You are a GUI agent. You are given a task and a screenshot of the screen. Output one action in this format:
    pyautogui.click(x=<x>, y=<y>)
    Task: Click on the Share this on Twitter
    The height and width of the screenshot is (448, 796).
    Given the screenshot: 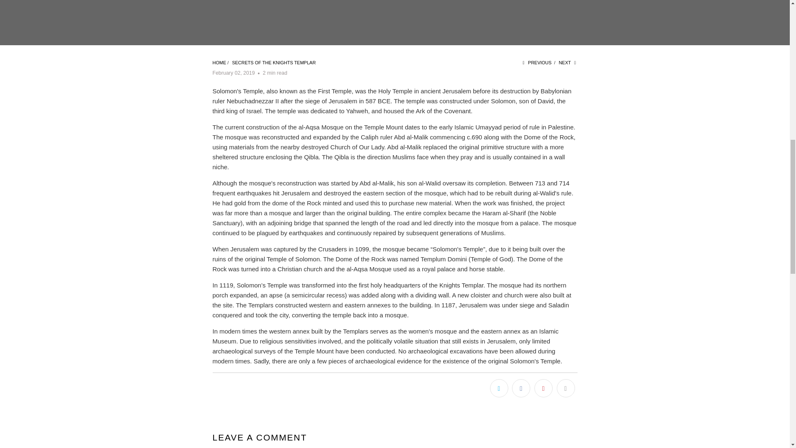 What is the action you would take?
    pyautogui.click(x=499, y=388)
    